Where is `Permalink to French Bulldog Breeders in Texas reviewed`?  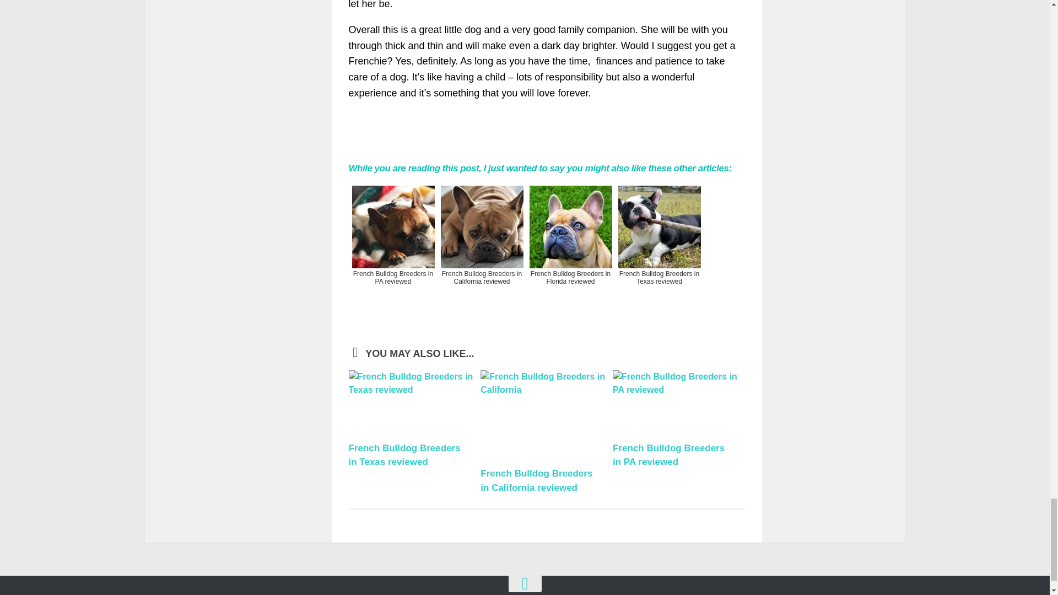
Permalink to French Bulldog Breeders in Texas reviewed is located at coordinates (404, 455).